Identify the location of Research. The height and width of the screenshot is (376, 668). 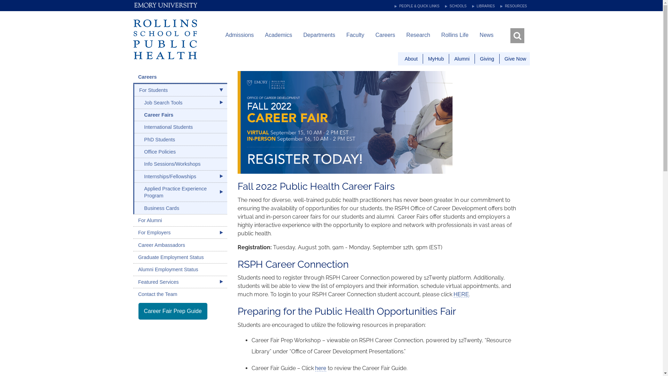
(418, 35).